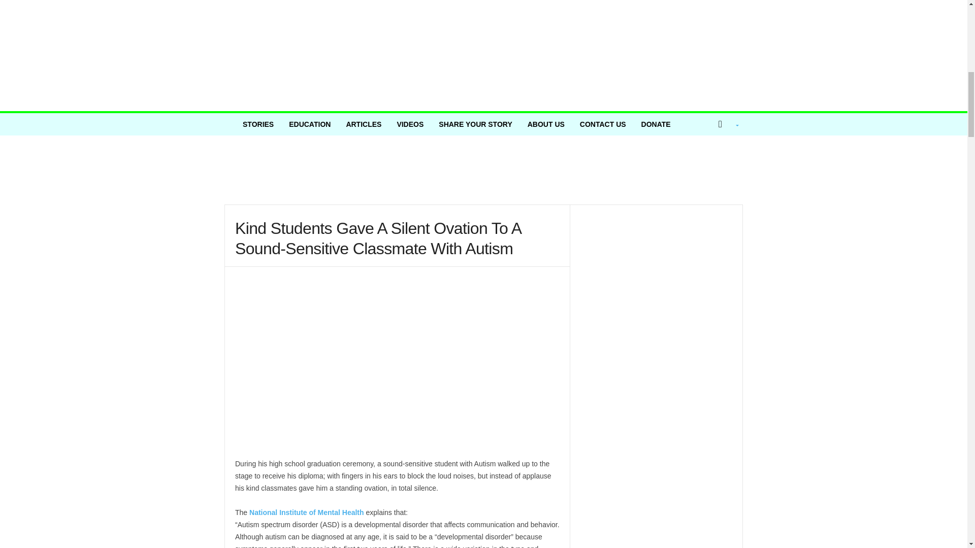  What do you see at coordinates (310, 124) in the screenshot?
I see `EDUCATION` at bounding box center [310, 124].